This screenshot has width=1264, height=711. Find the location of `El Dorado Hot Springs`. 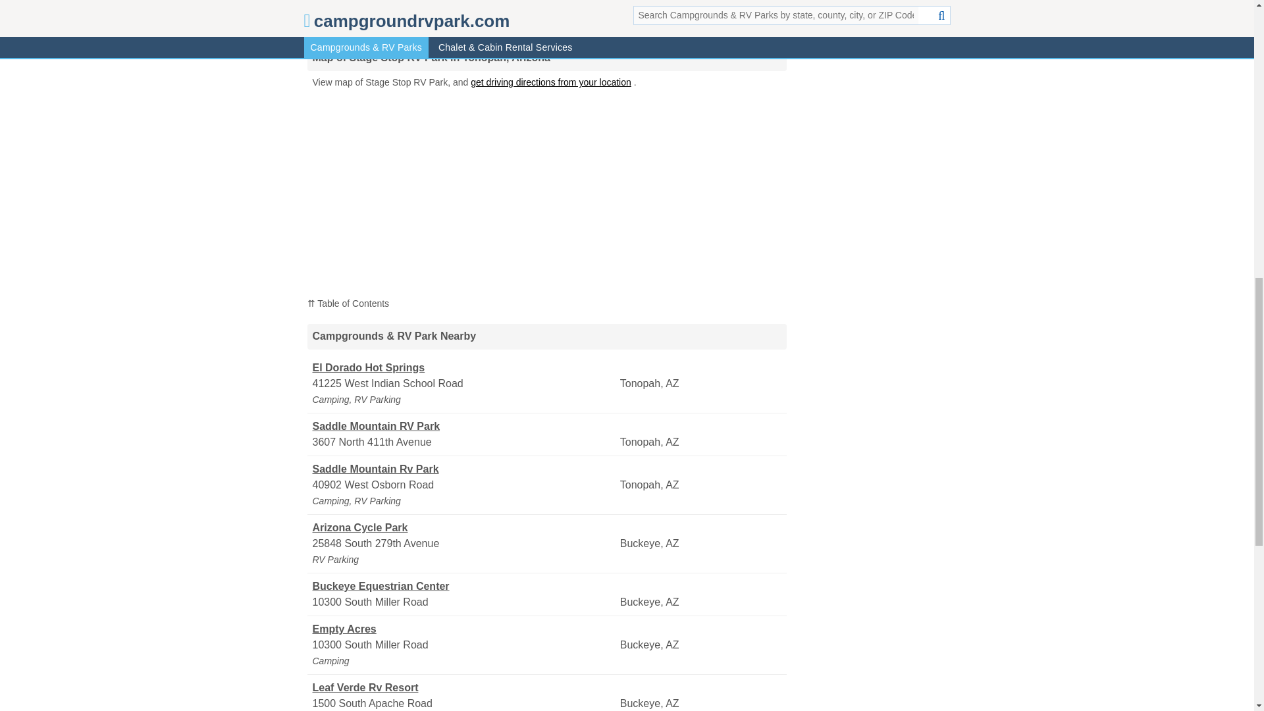

El Dorado Hot Springs is located at coordinates (464, 367).